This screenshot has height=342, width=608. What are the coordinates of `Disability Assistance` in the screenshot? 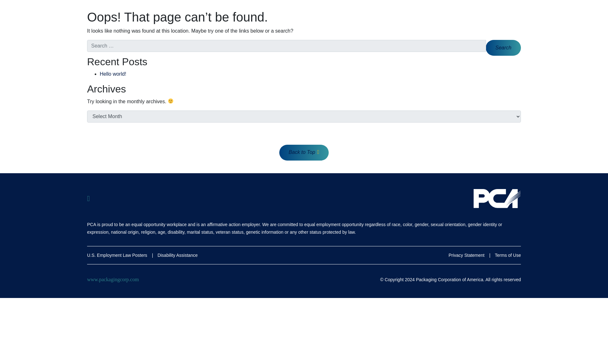 It's located at (177, 255).